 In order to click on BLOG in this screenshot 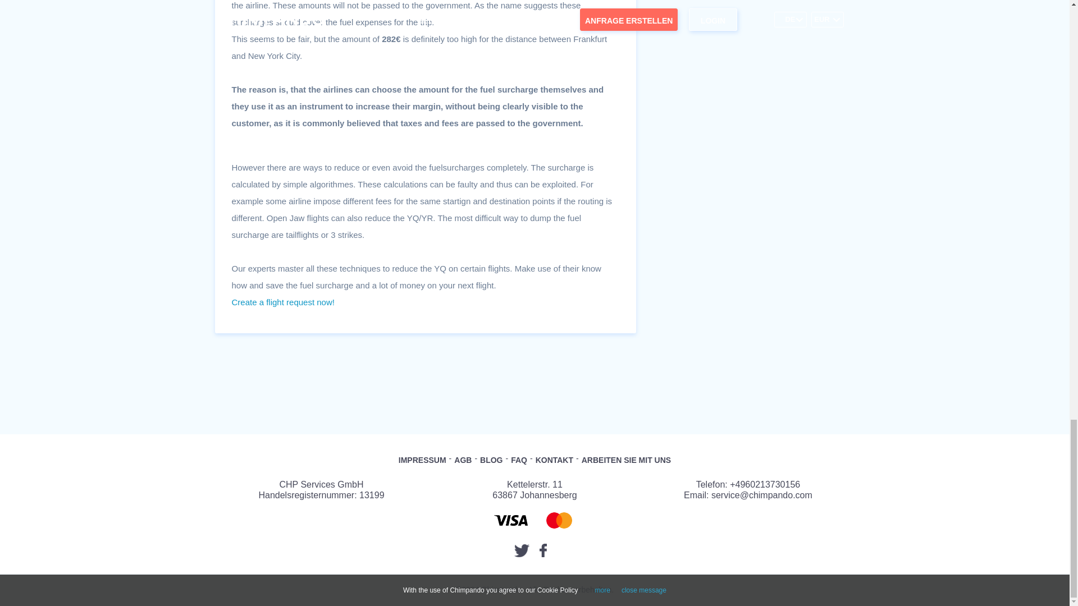, I will do `click(491, 460)`.